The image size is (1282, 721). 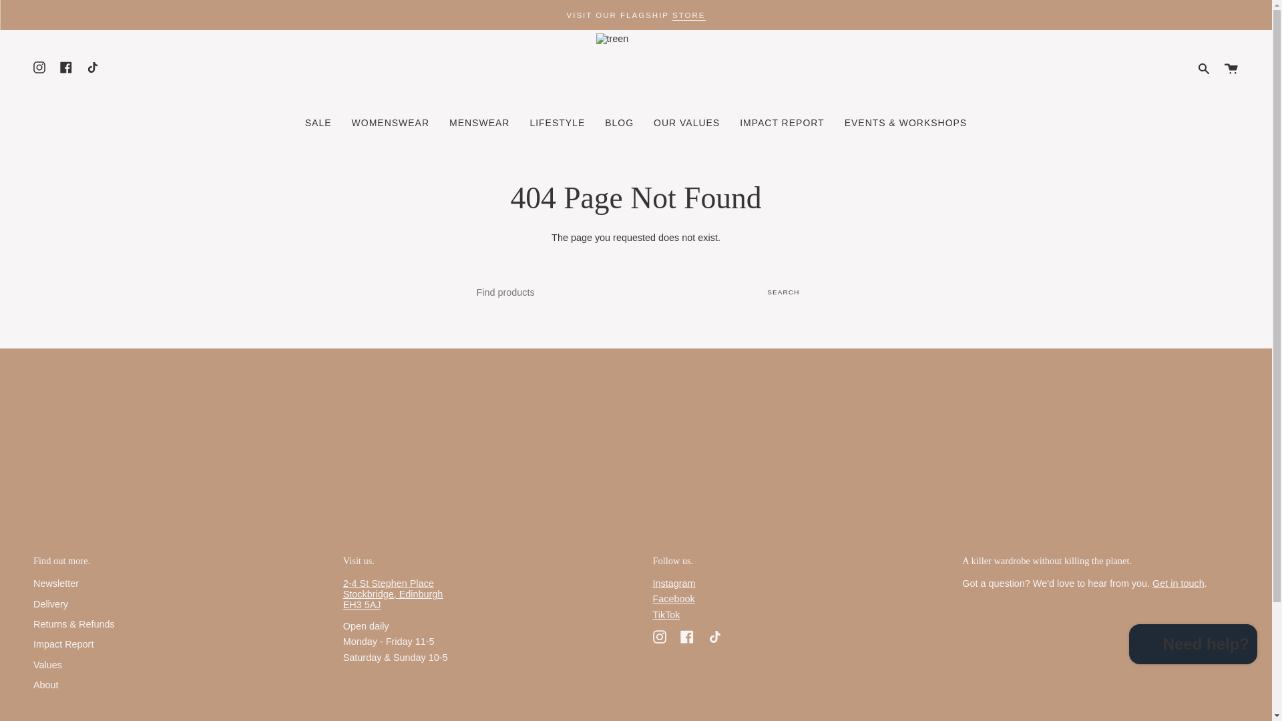 What do you see at coordinates (686, 636) in the screenshot?
I see `treen on Facebook` at bounding box center [686, 636].